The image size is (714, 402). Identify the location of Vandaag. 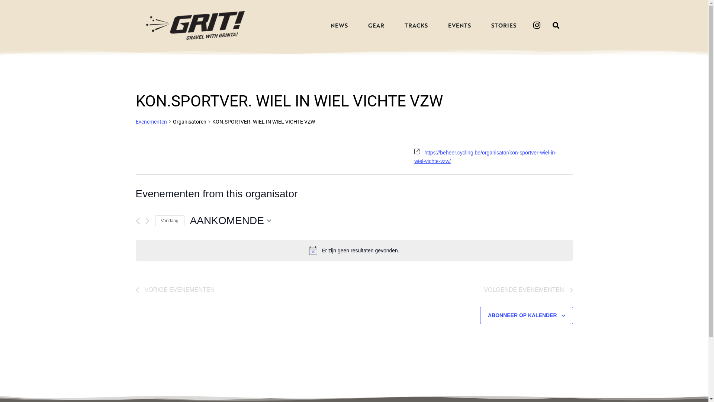
(170, 221).